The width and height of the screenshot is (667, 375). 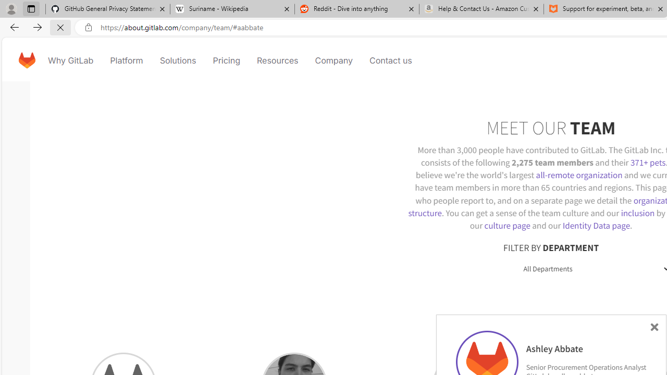 What do you see at coordinates (596, 225) in the screenshot?
I see `Identity Data page` at bounding box center [596, 225].